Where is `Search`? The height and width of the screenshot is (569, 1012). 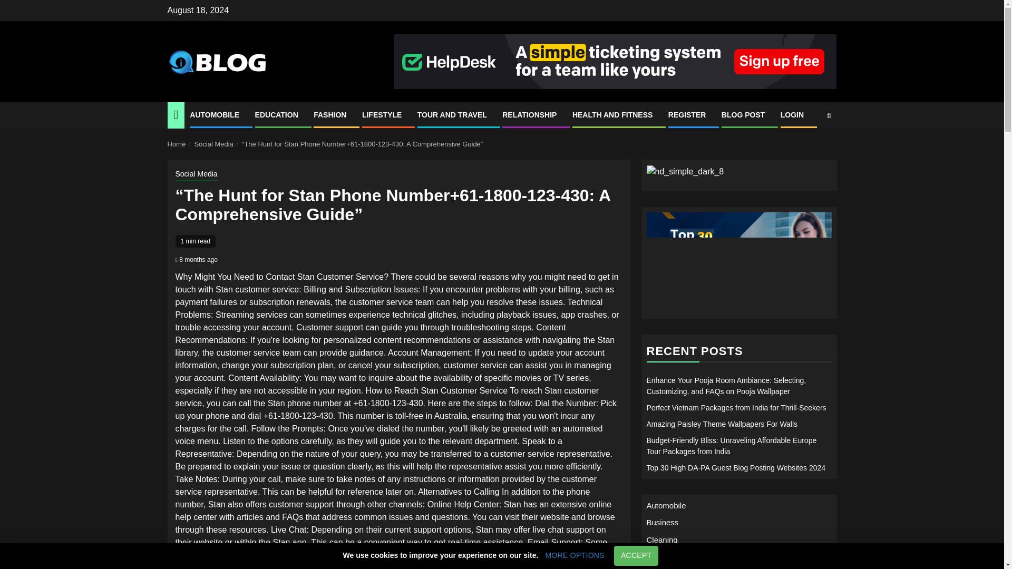
Search is located at coordinates (809, 147).